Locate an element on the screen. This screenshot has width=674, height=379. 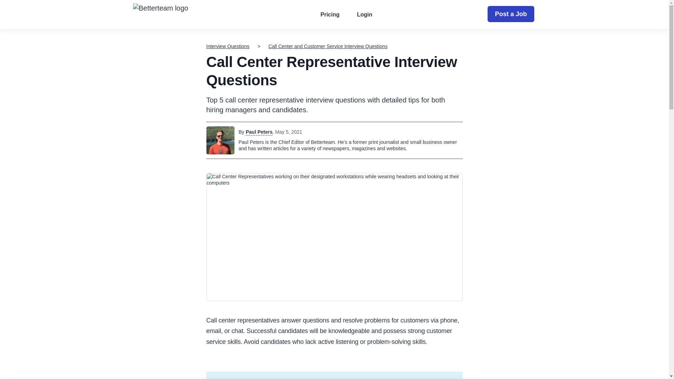
Call Center and Customer Service Interview Questions is located at coordinates (328, 46).